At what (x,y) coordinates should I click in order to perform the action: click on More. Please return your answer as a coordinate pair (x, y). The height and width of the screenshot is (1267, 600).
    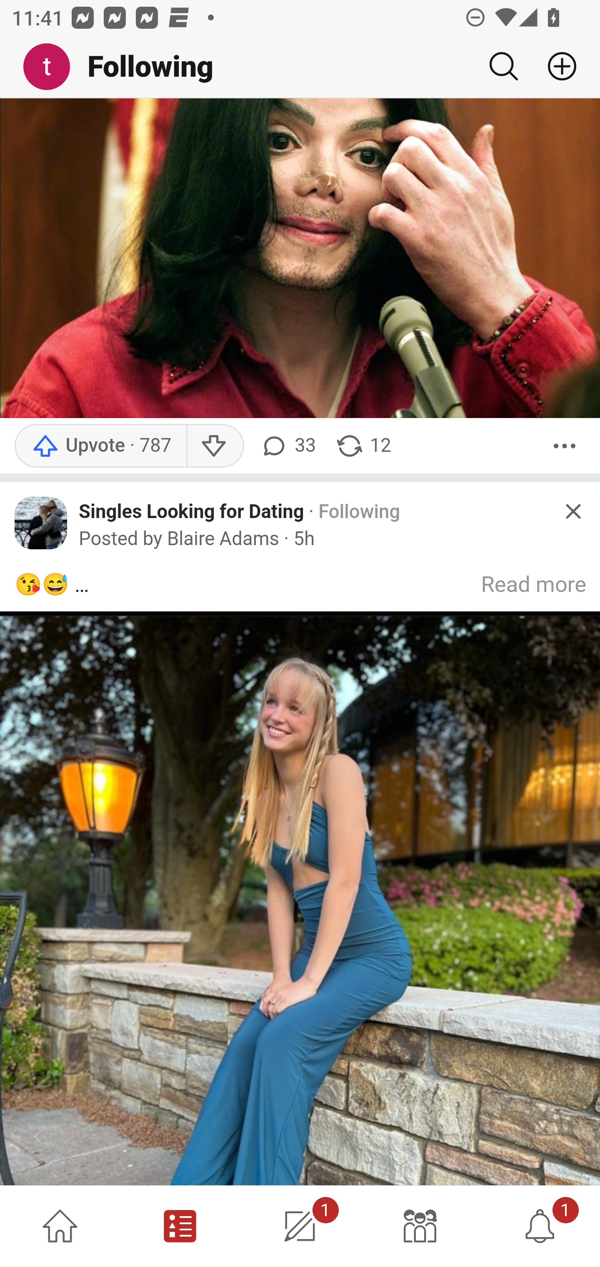
    Looking at the image, I should click on (565, 446).